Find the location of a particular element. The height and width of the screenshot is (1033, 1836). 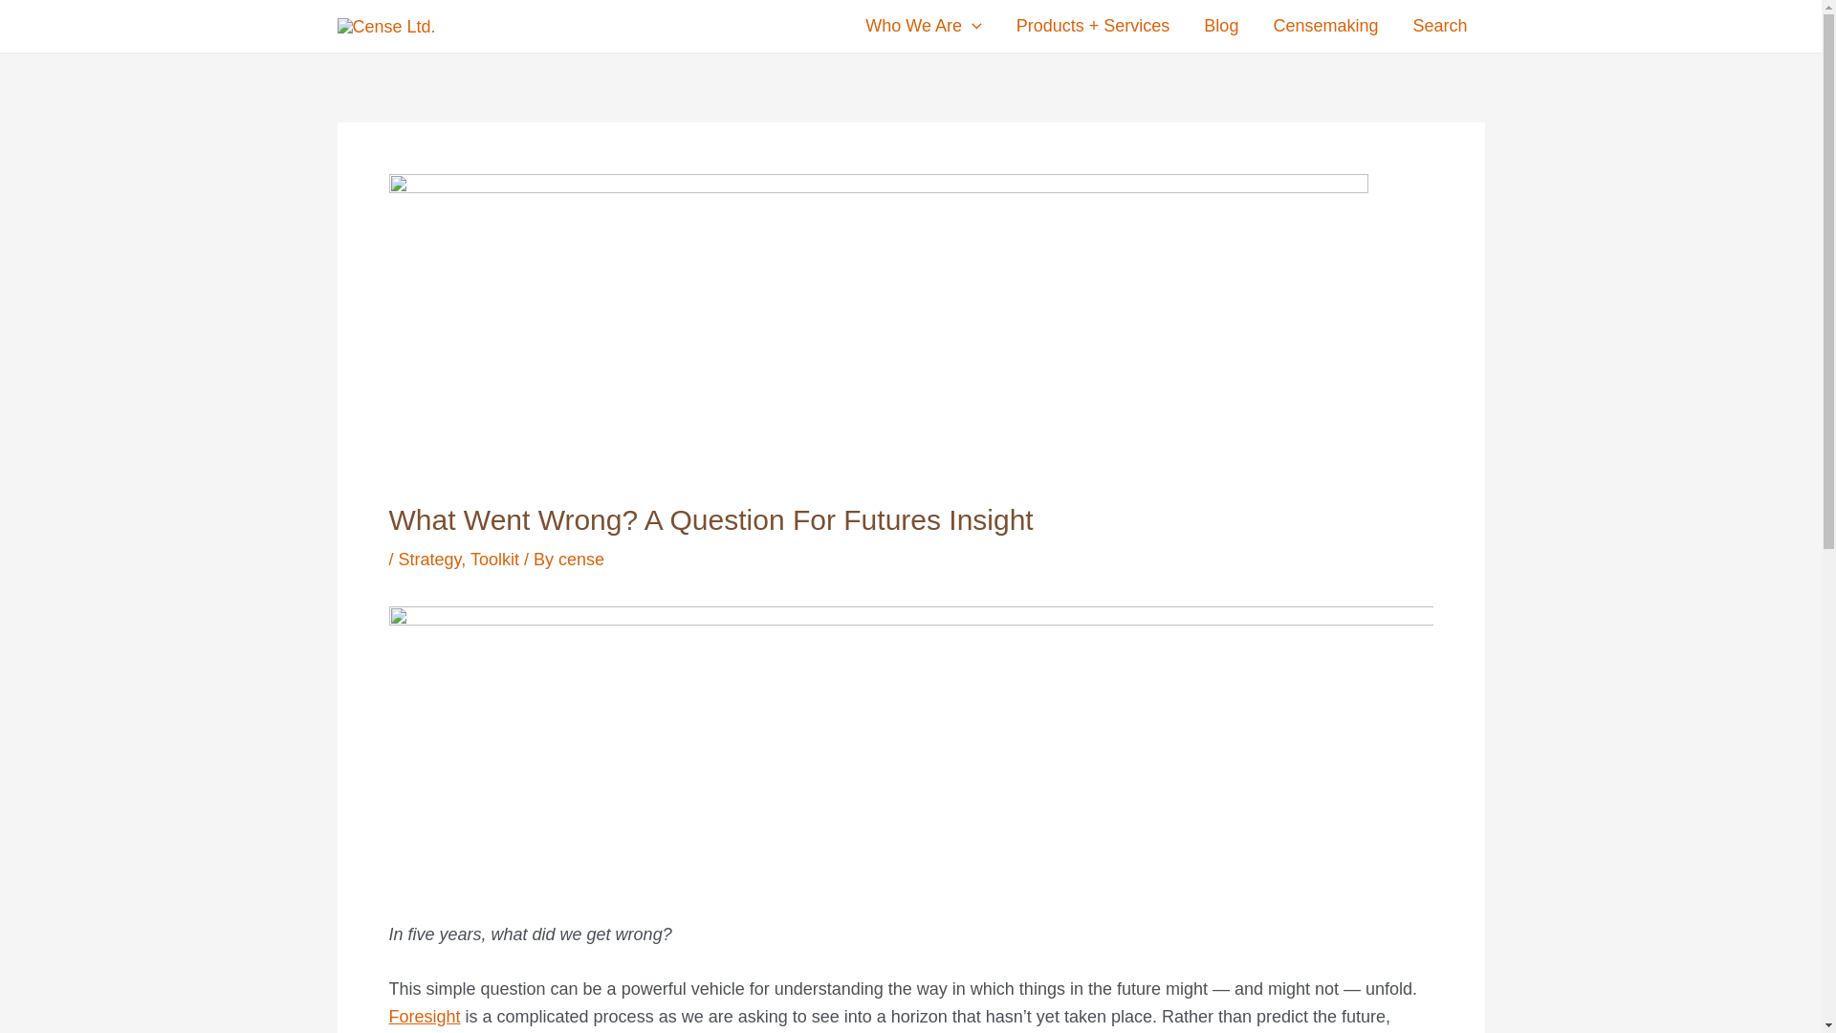

Ideas, Innovations, Tools, and Tips is located at coordinates (1220, 26).